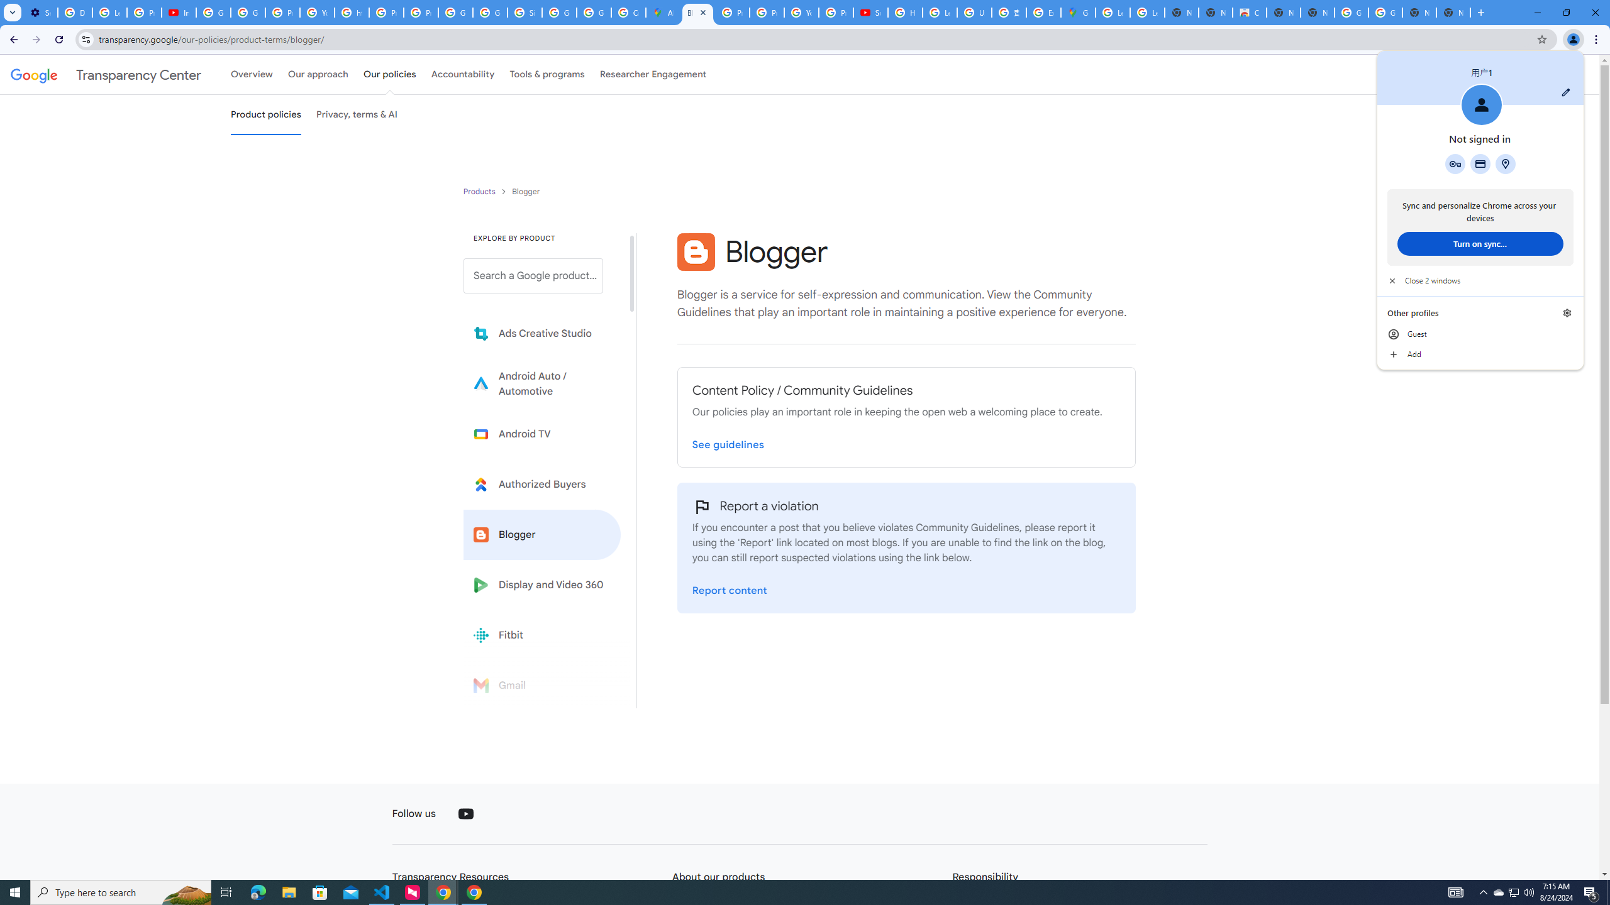 This screenshot has width=1610, height=905. Describe the element at coordinates (542, 635) in the screenshot. I see `Fitbit` at that location.